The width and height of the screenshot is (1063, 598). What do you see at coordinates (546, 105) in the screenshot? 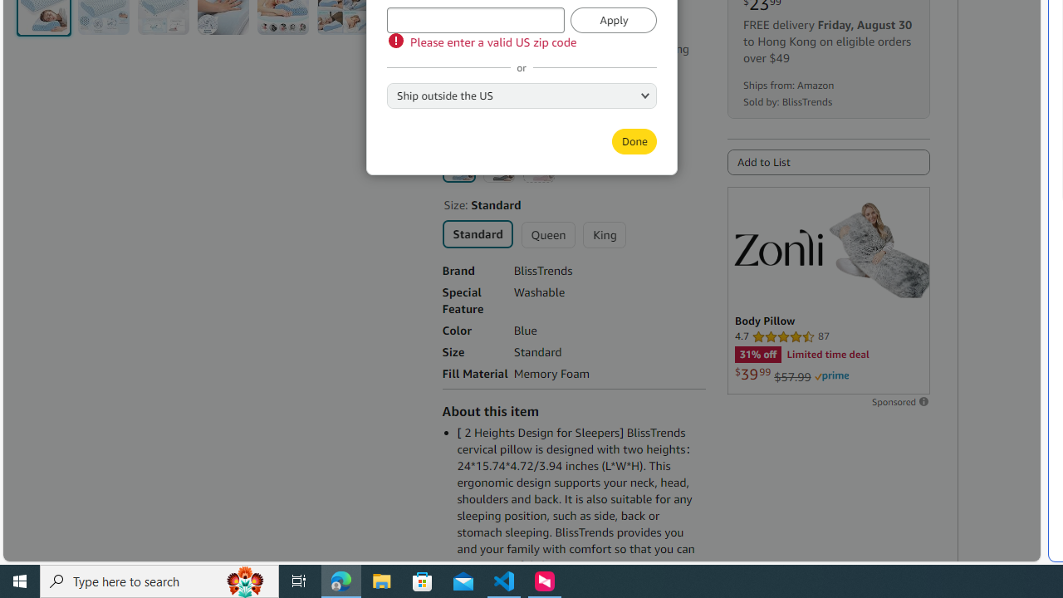
I see `Terms` at bounding box center [546, 105].